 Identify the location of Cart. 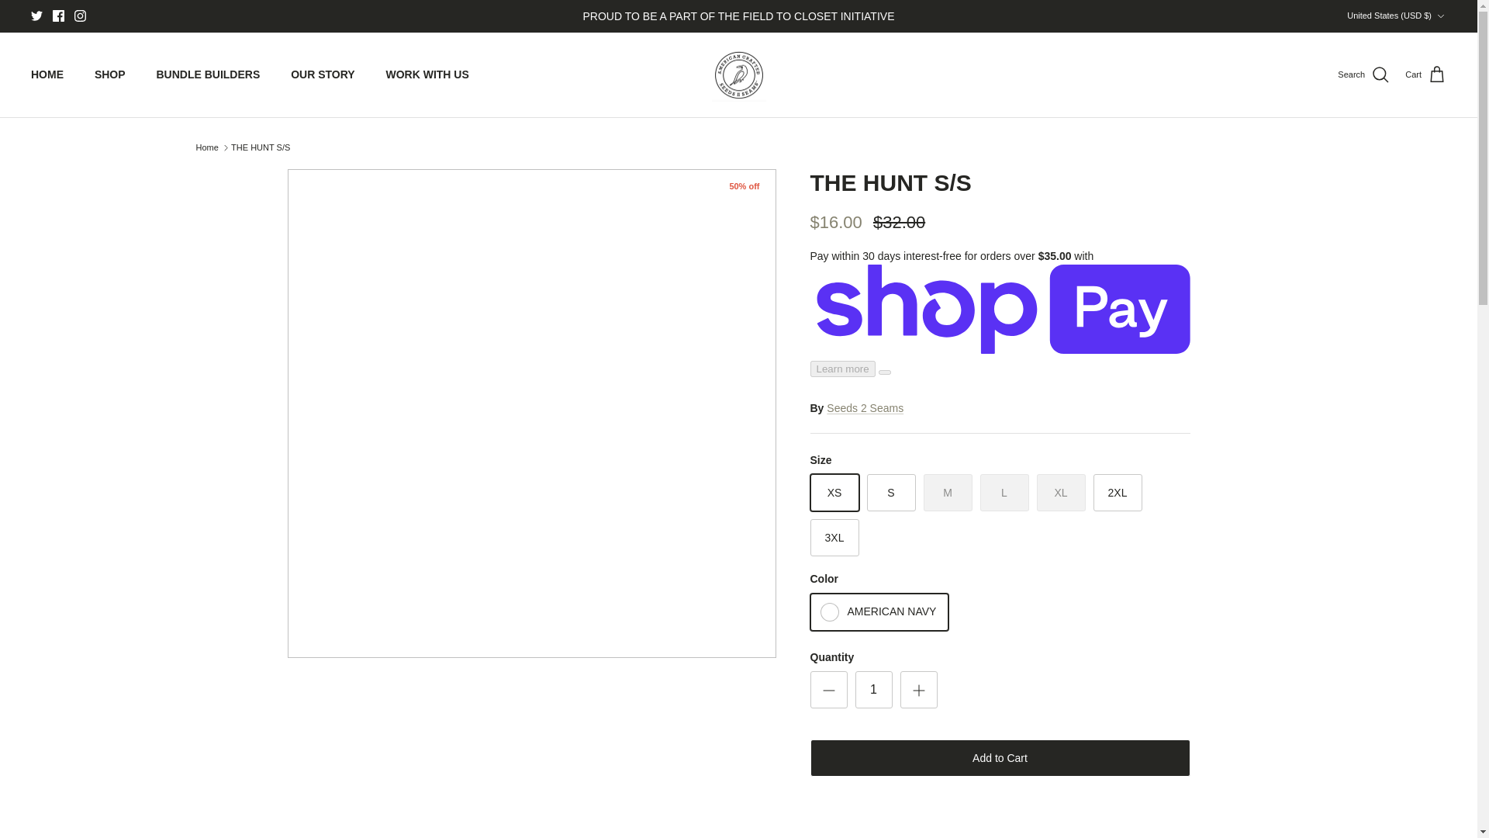
(1425, 75).